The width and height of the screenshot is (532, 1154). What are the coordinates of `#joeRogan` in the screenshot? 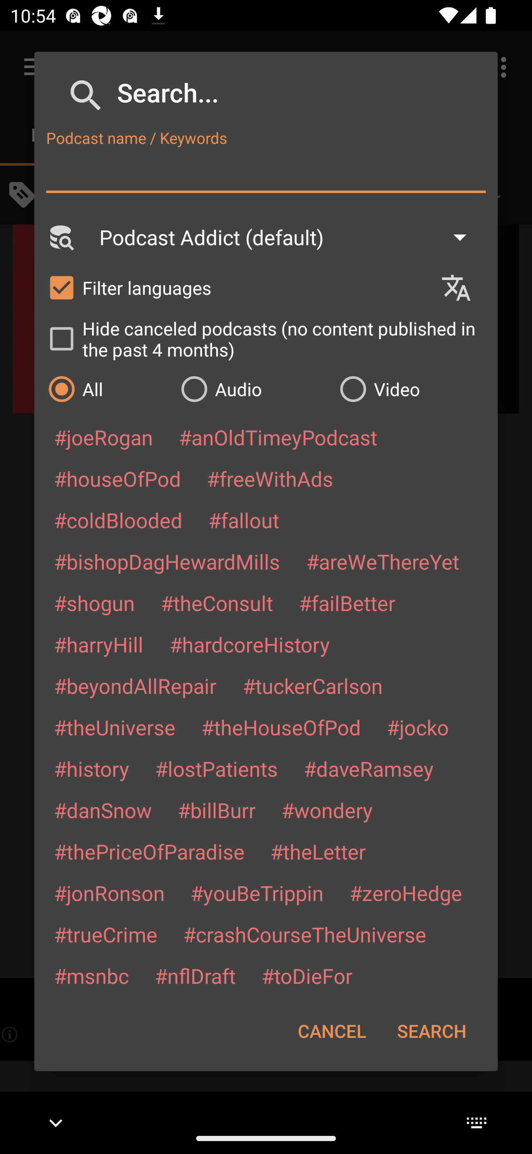 It's located at (103, 437).